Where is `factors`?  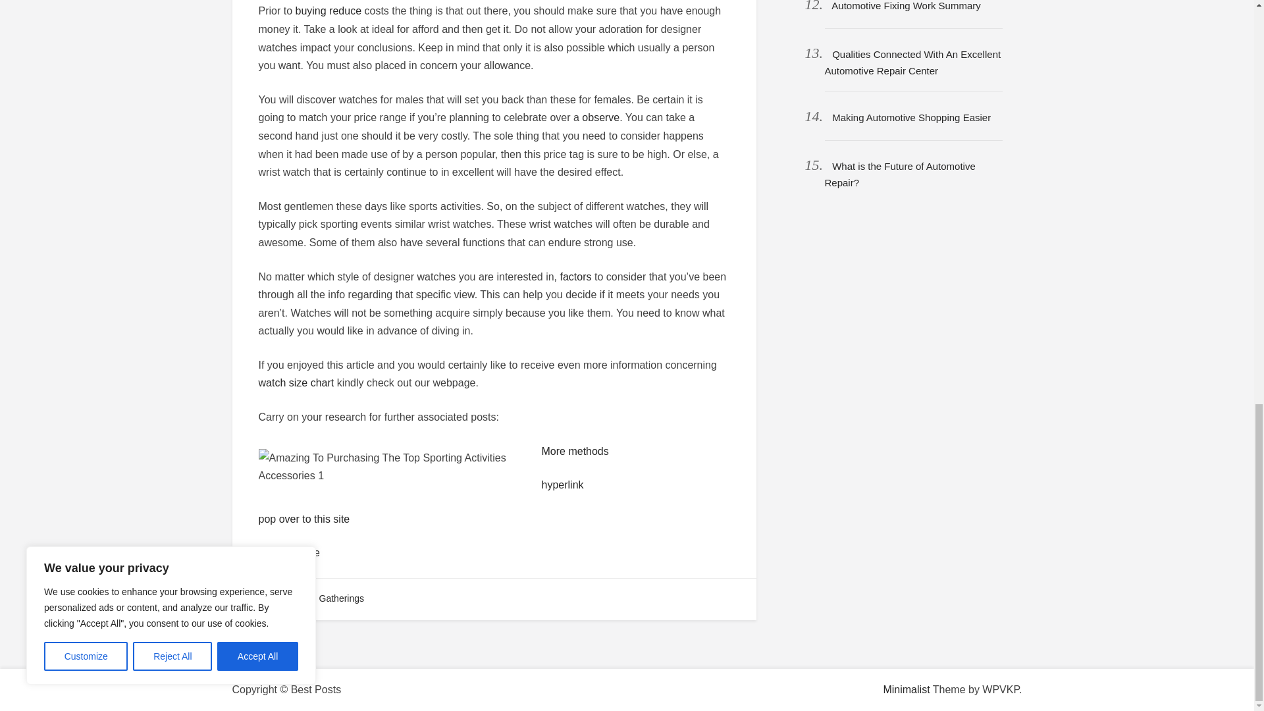
factors is located at coordinates (575, 276).